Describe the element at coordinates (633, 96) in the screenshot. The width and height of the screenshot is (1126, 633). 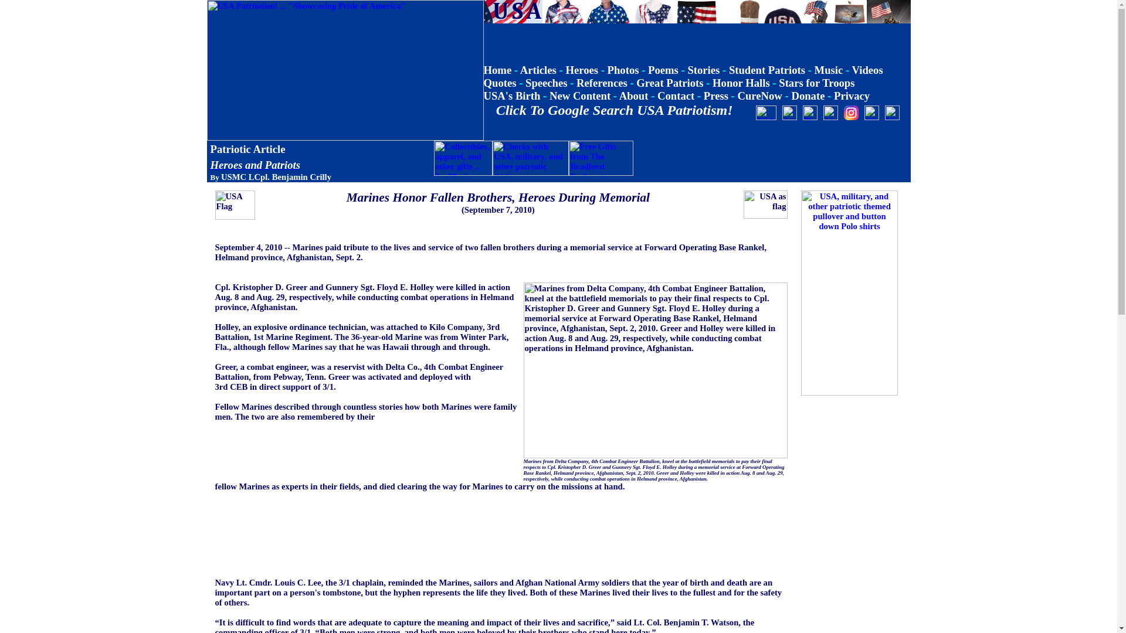
I see `About` at that location.